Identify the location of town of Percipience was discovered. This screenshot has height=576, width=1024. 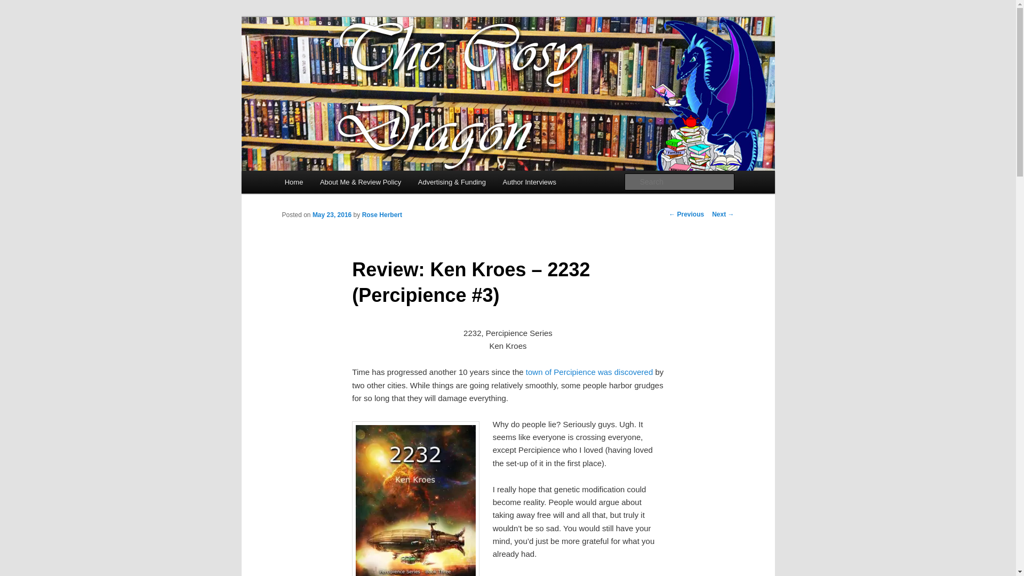
(589, 372).